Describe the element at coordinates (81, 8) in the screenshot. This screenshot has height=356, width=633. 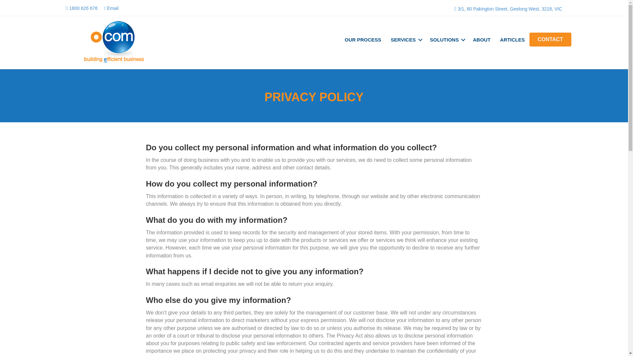
I see `1800 626 676` at that location.